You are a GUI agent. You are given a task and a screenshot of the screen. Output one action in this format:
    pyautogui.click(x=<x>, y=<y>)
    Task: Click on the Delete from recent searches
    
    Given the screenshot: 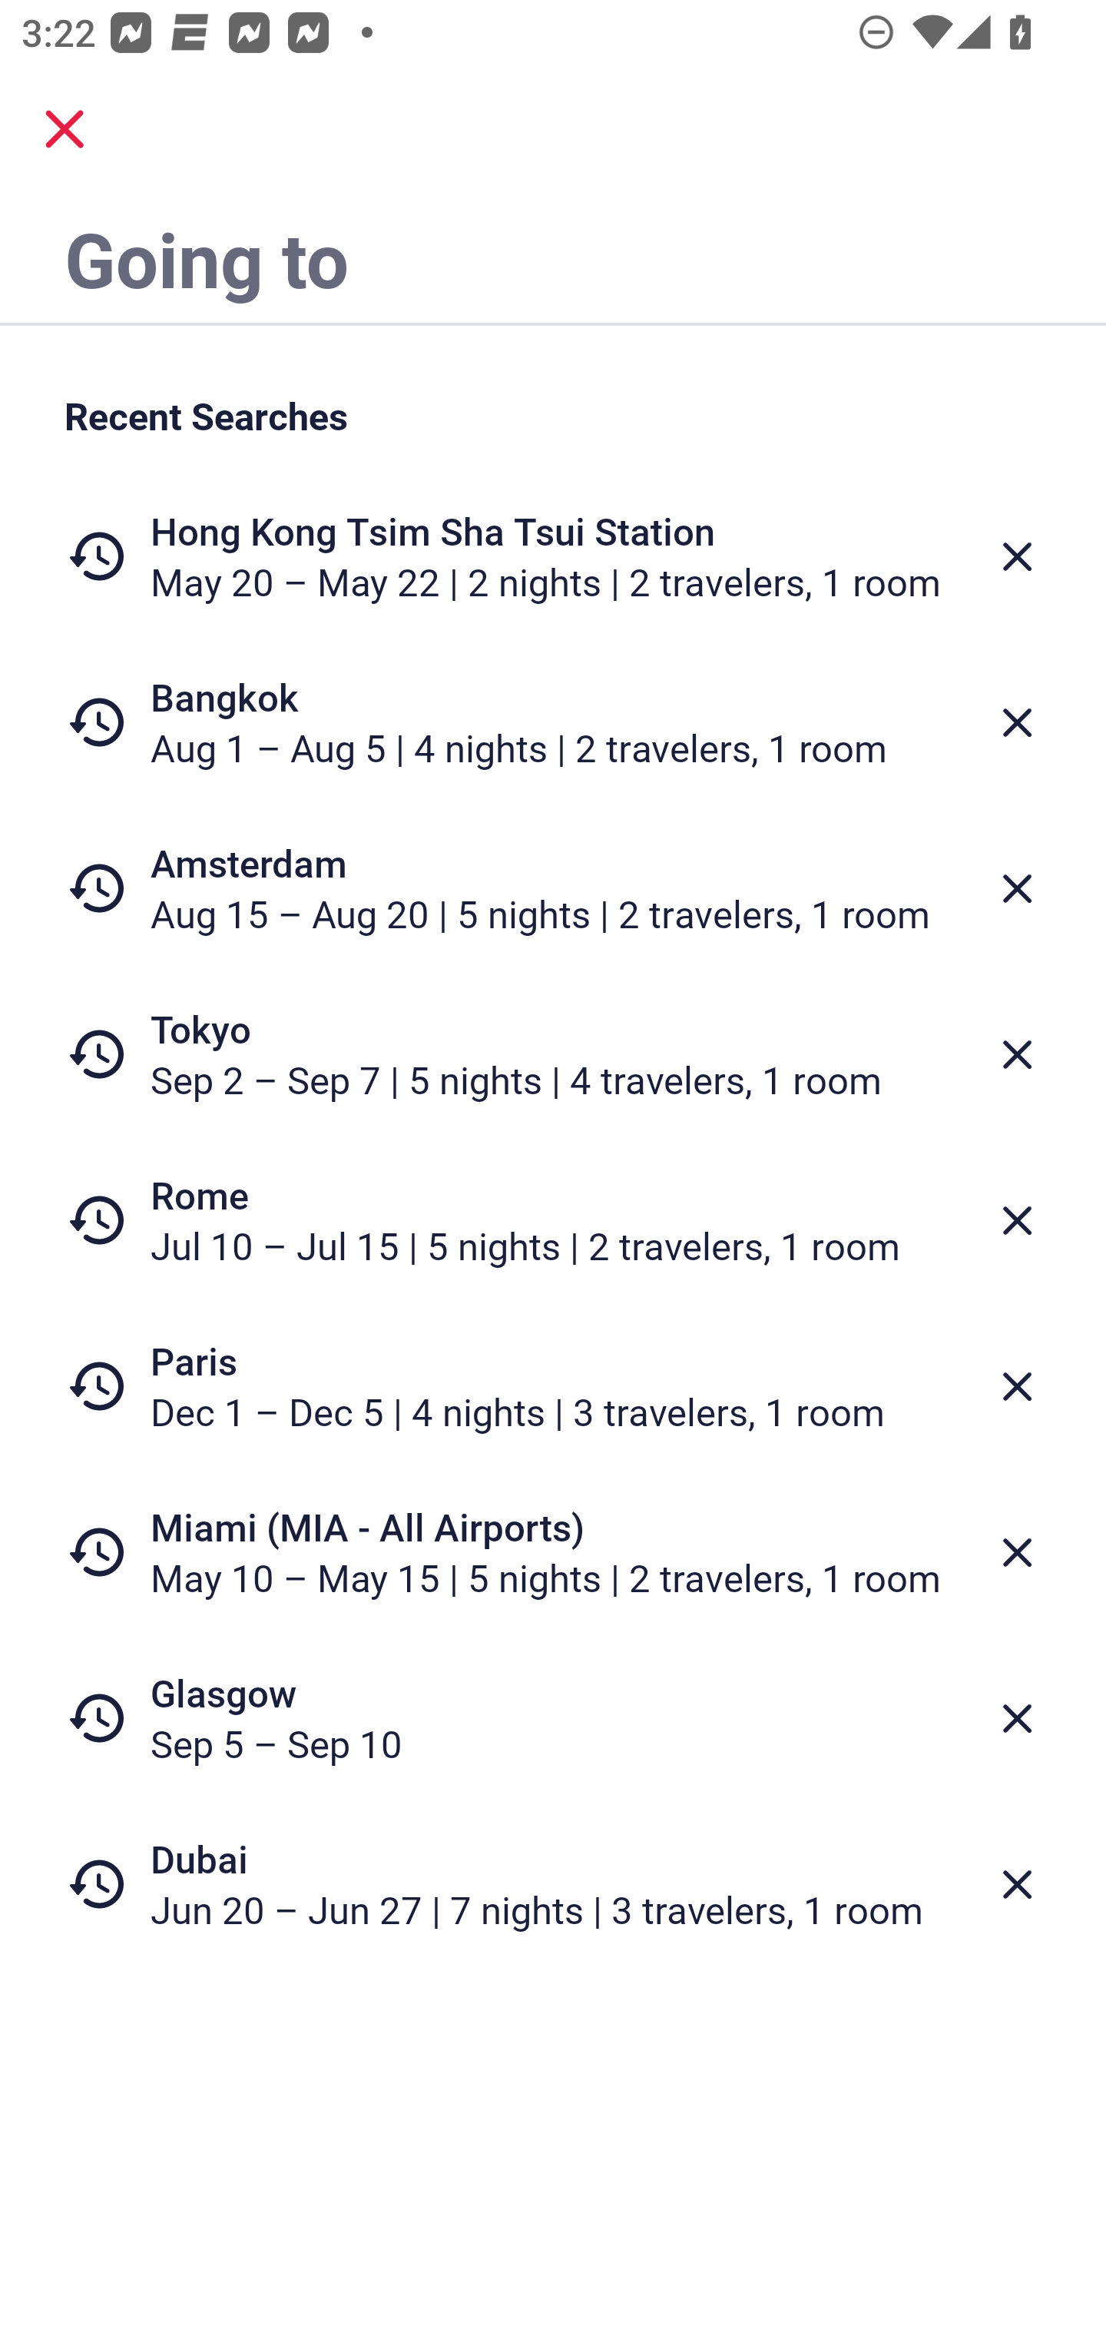 What is the action you would take?
    pyautogui.click(x=1017, y=1386)
    